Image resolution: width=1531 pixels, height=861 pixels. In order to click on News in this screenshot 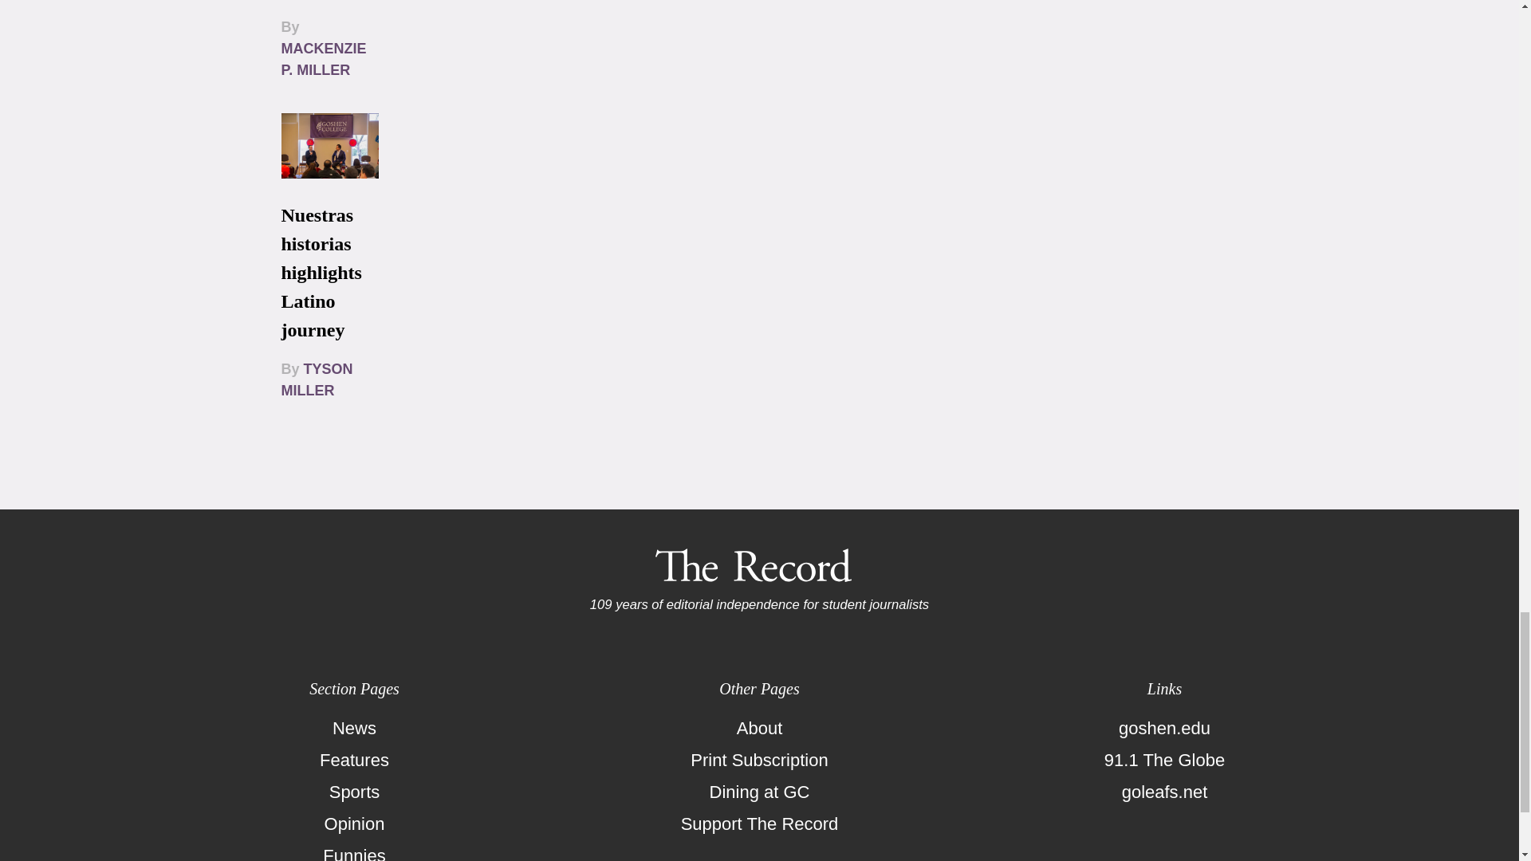, I will do `click(354, 729)`.